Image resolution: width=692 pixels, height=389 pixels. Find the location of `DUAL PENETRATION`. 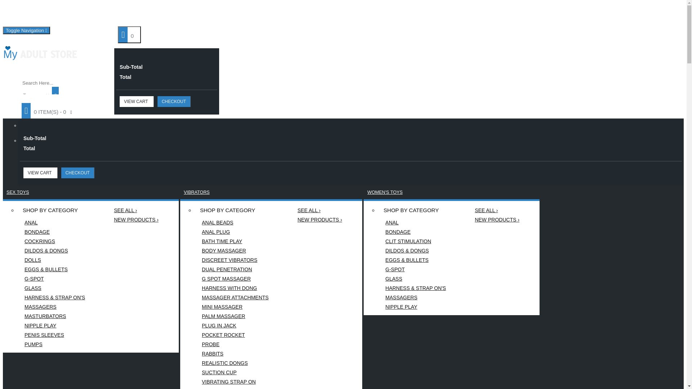

DUAL PENETRATION is located at coordinates (235, 269).